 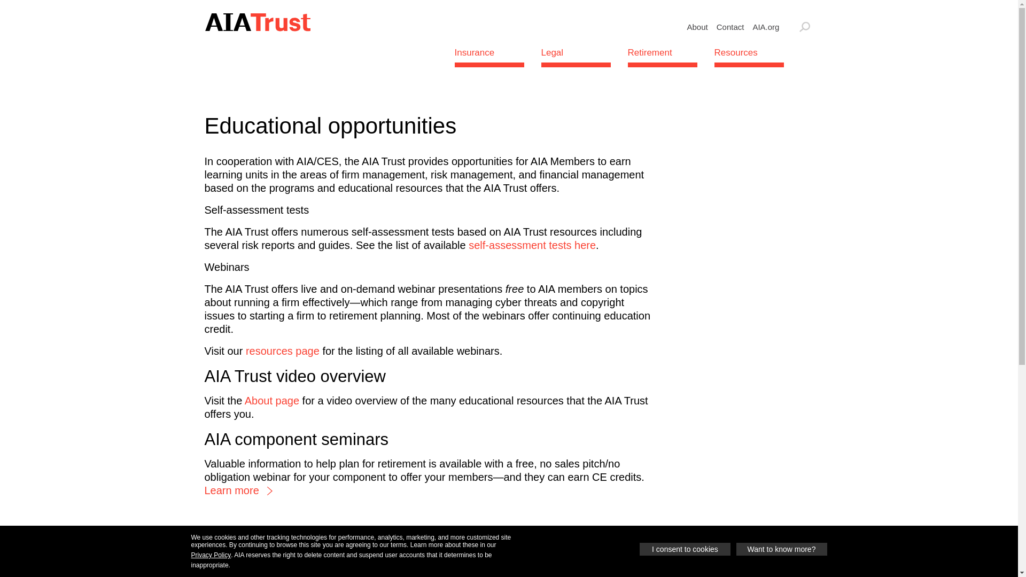 What do you see at coordinates (575, 52) in the screenshot?
I see `Legal` at bounding box center [575, 52].